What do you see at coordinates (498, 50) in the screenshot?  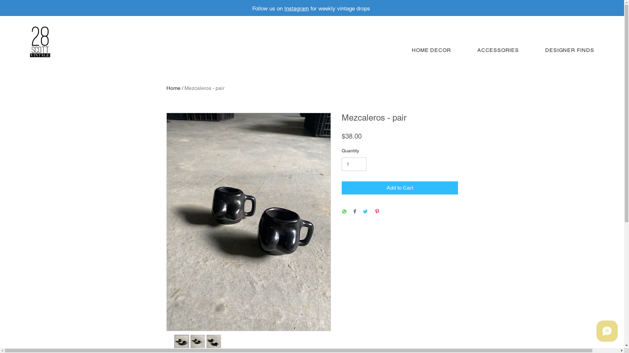 I see `ACCESSORIES` at bounding box center [498, 50].